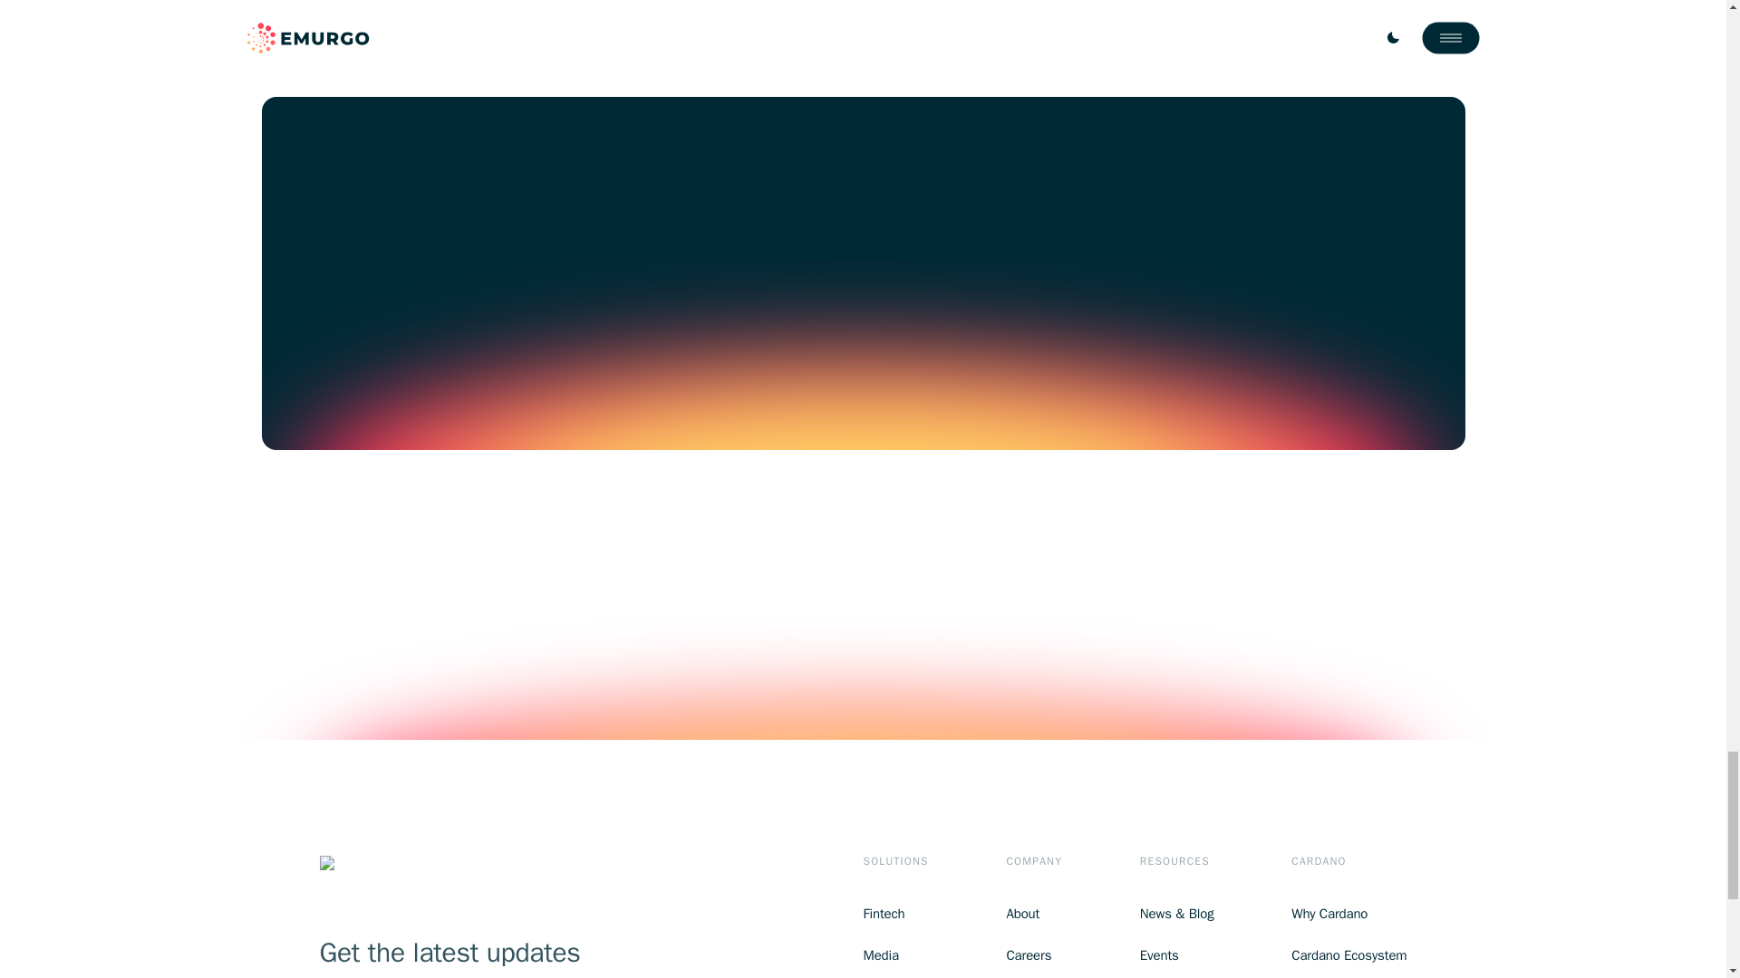  I want to click on About, so click(1033, 913).